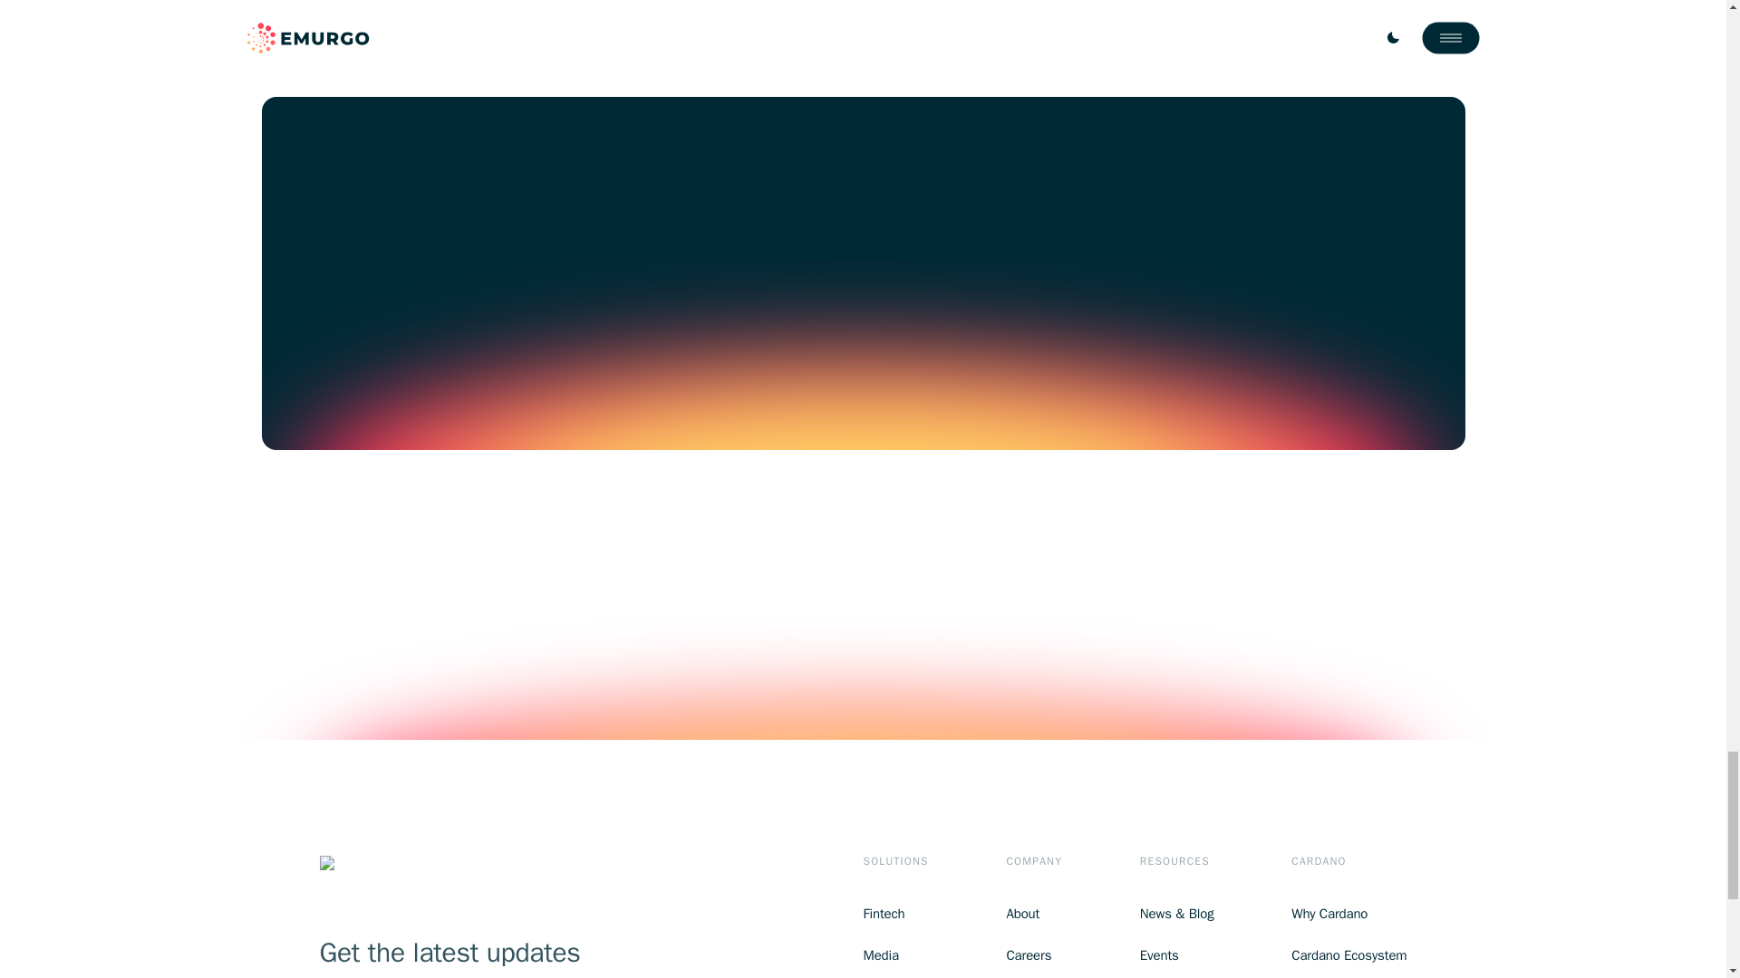  I want to click on About, so click(1033, 913).